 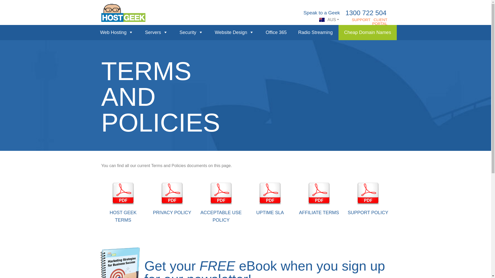 I want to click on ACCEPTABLE USE POLICY, so click(x=221, y=216).